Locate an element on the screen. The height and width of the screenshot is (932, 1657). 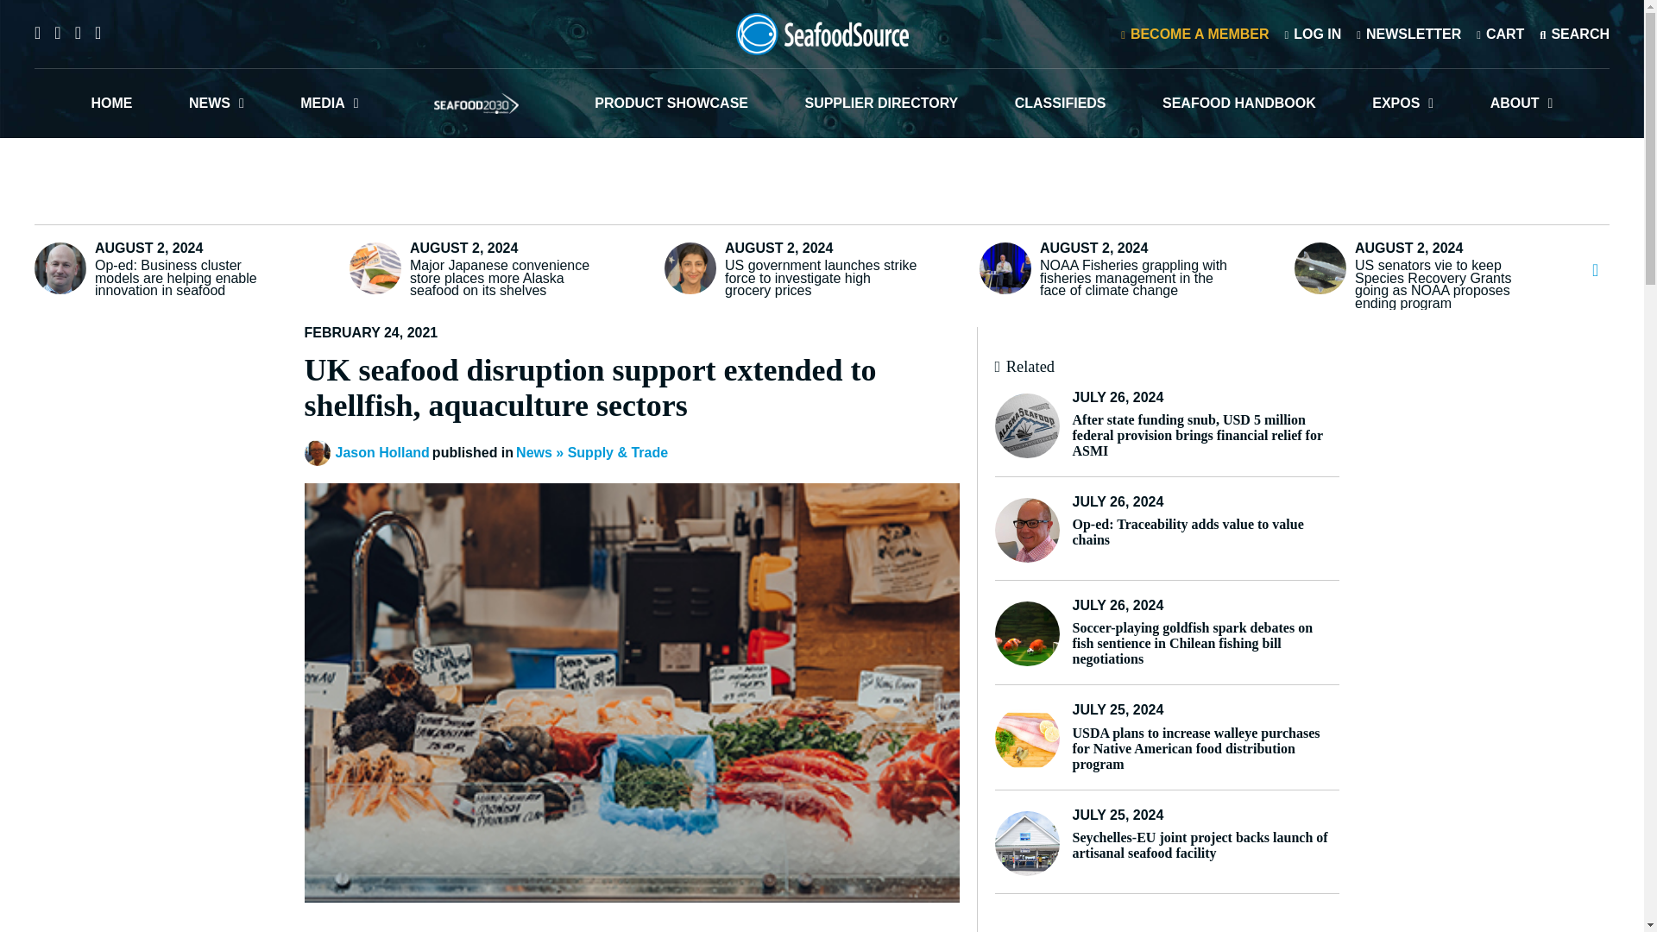
SUPPLIER DIRECTORY is located at coordinates (880, 103).